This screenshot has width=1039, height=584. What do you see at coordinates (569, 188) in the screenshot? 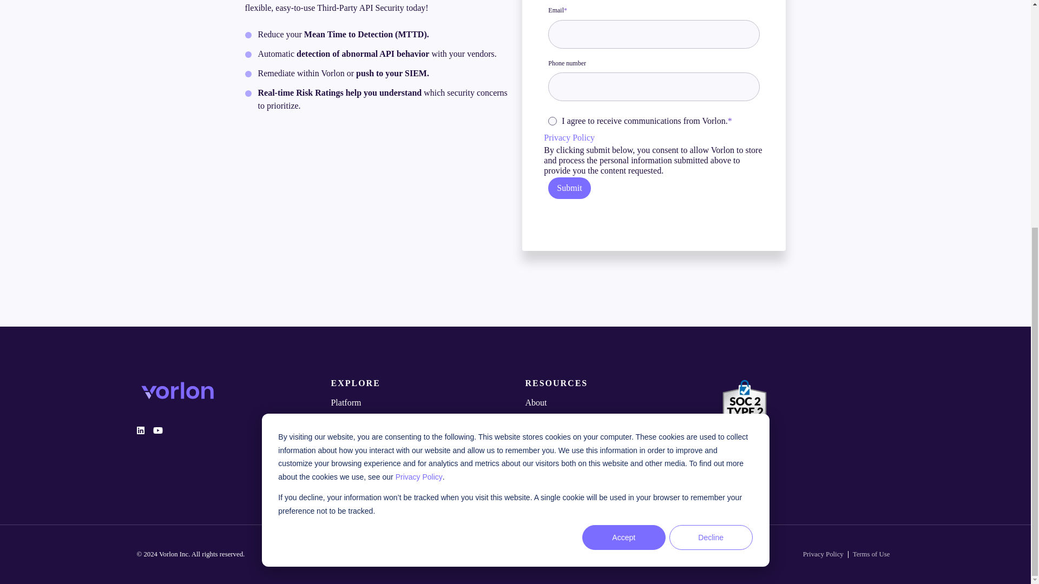
I see `Submit` at bounding box center [569, 188].